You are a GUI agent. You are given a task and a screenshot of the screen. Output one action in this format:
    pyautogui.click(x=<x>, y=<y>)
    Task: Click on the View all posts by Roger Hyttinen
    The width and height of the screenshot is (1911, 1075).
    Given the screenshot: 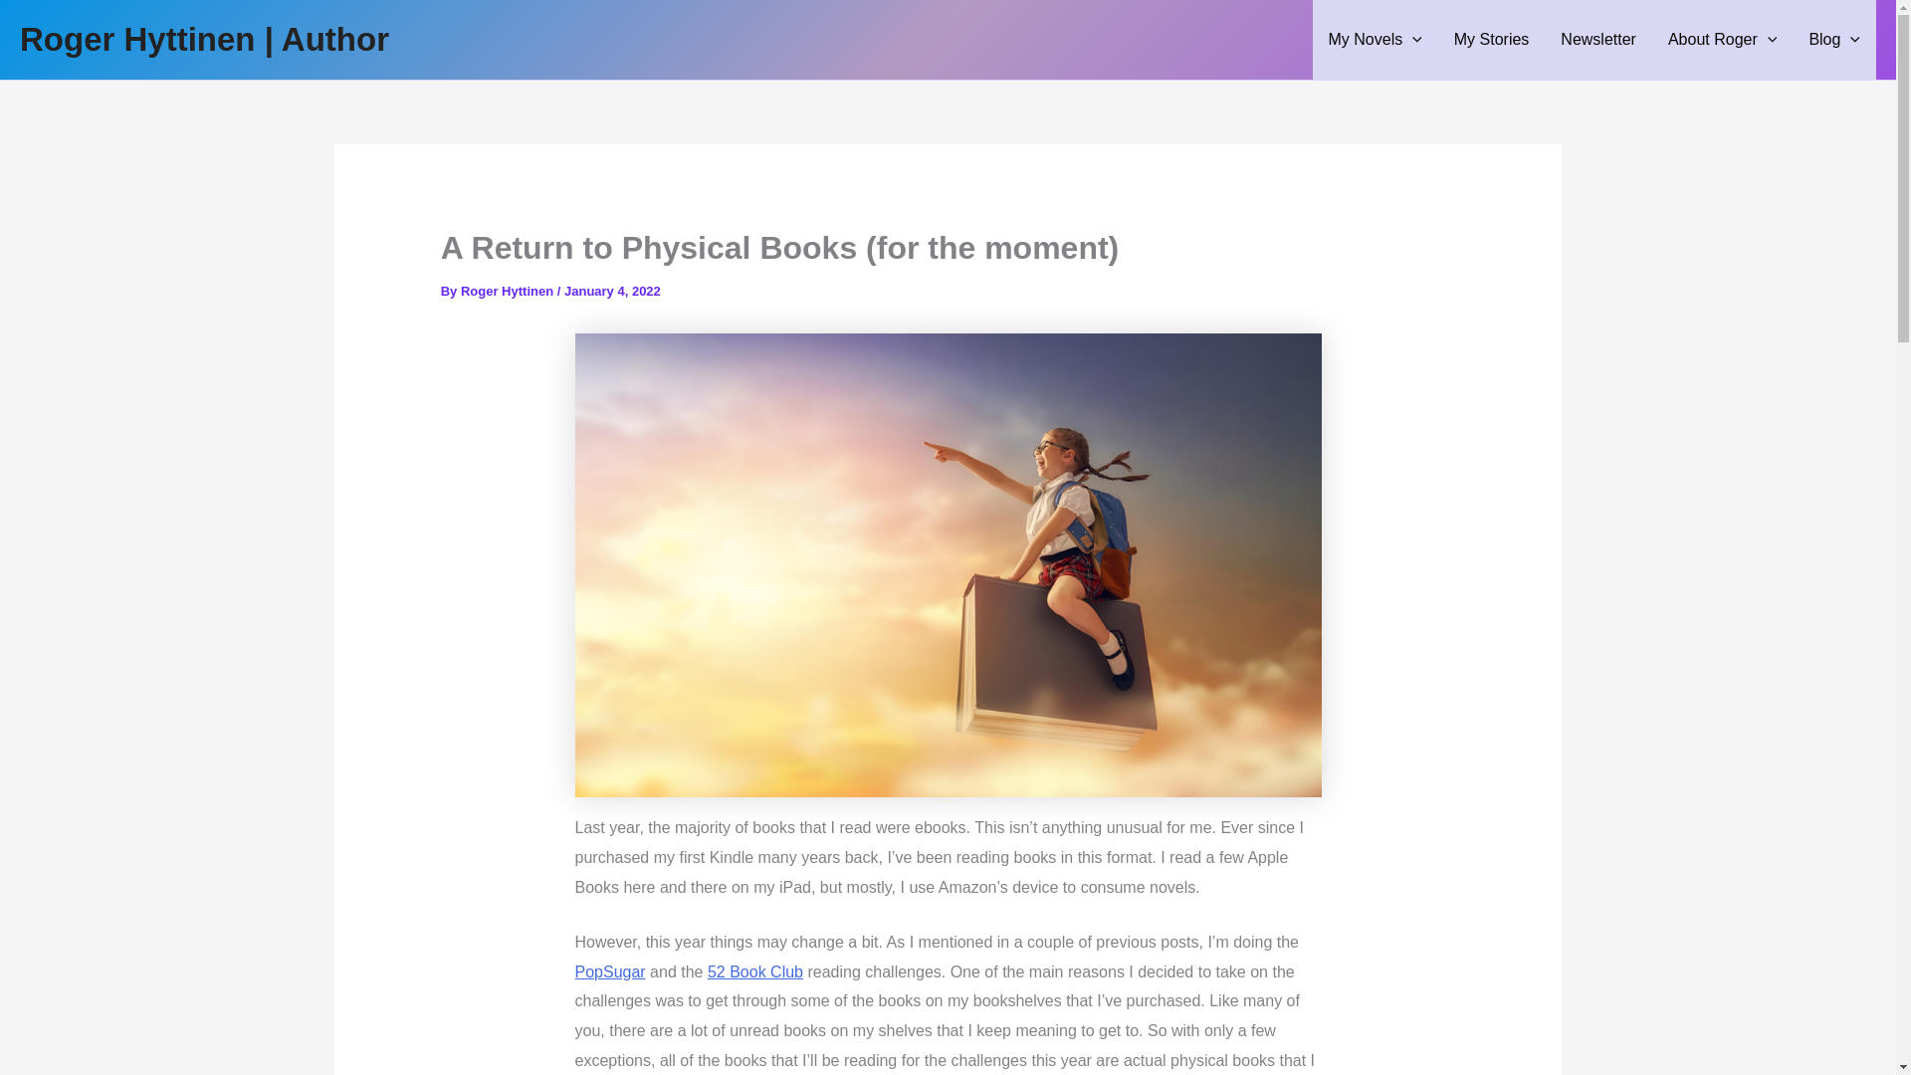 What is the action you would take?
    pyautogui.click(x=509, y=291)
    